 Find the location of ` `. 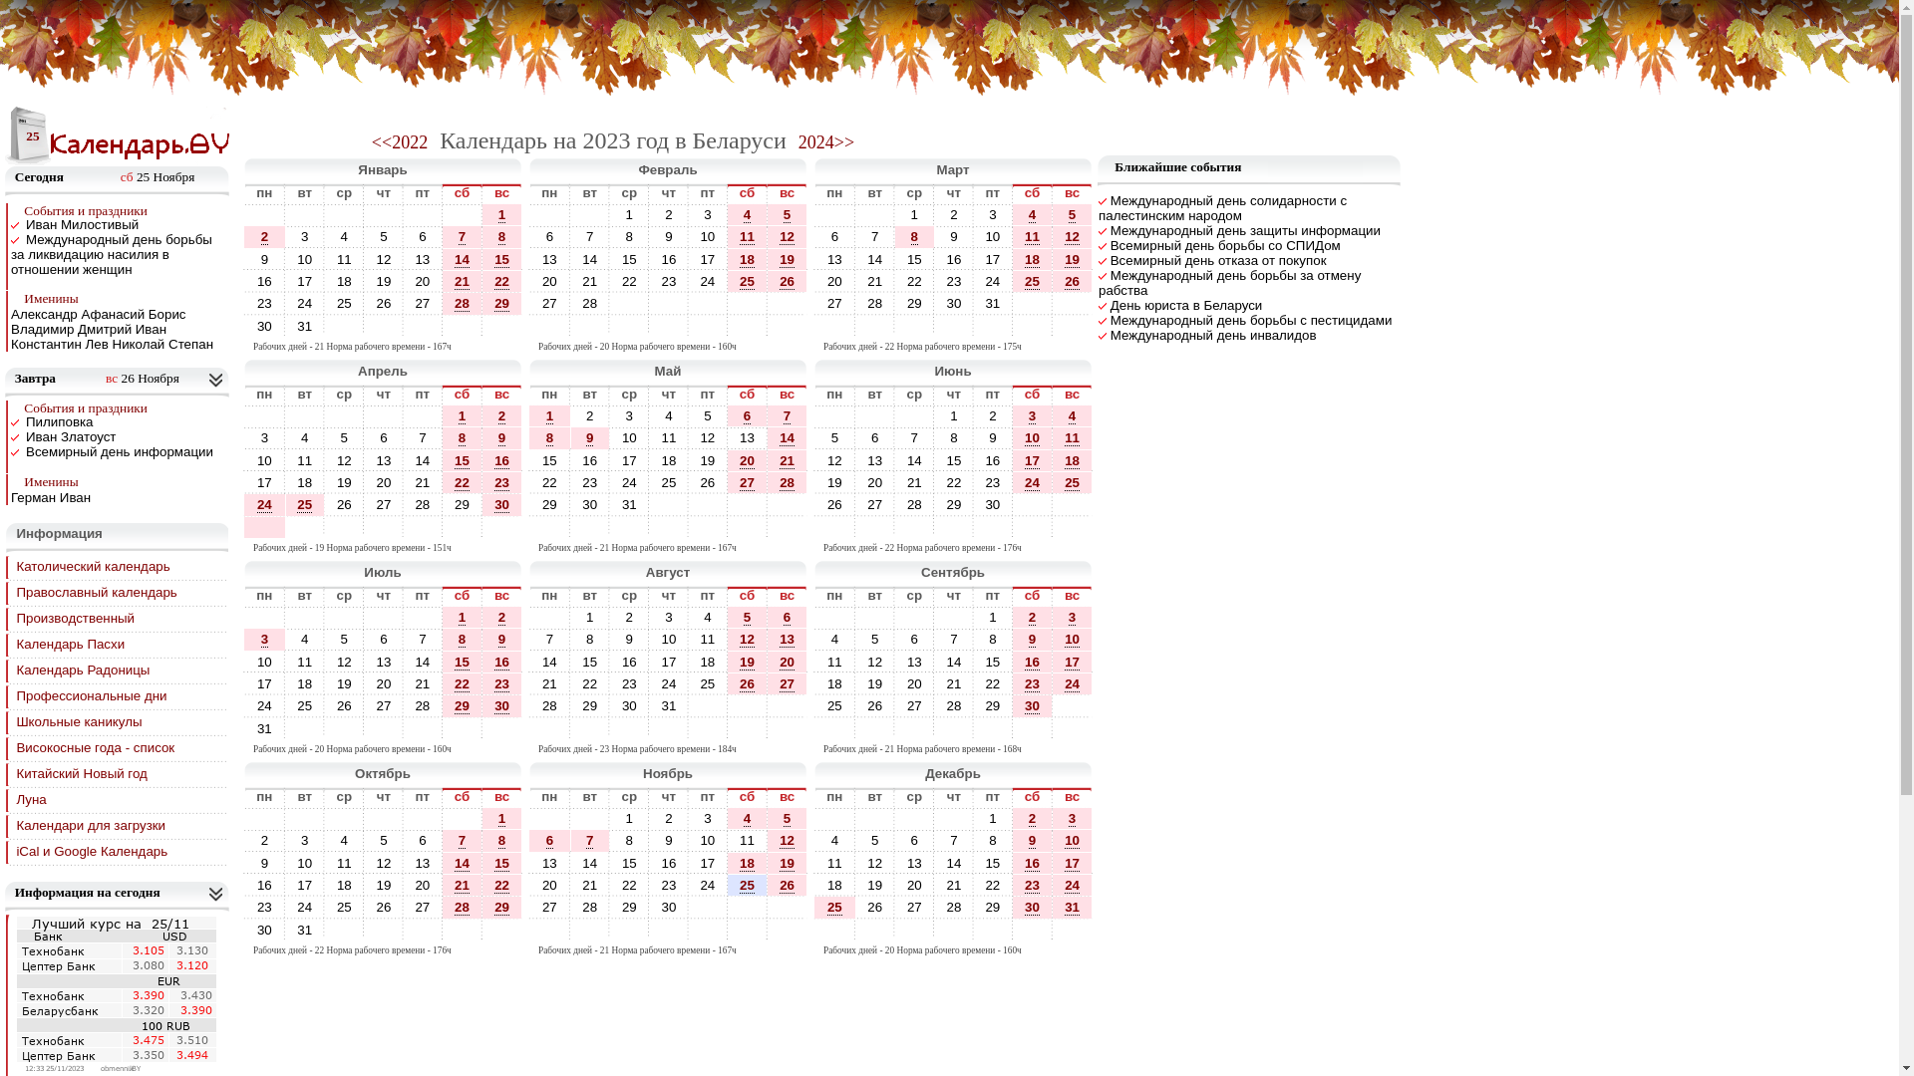

  is located at coordinates (669, 931).